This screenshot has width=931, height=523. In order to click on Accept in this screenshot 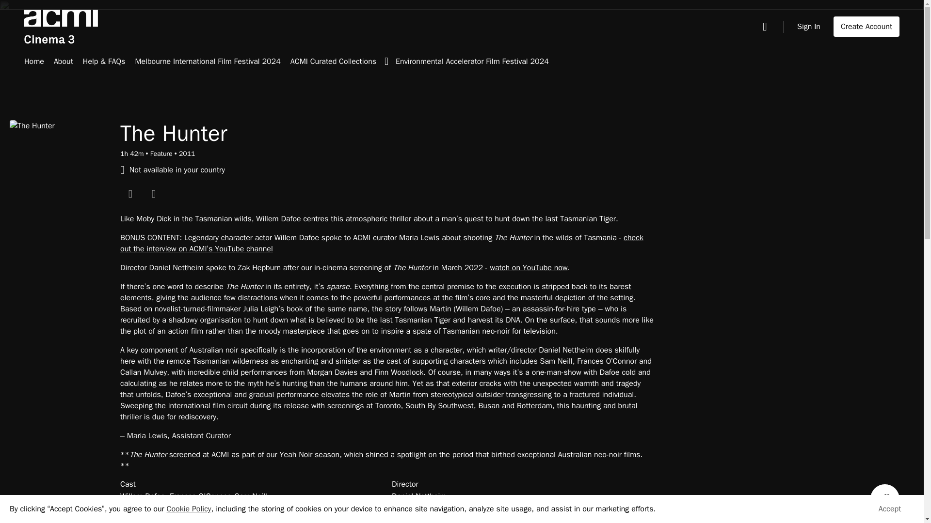, I will do `click(890, 509)`.